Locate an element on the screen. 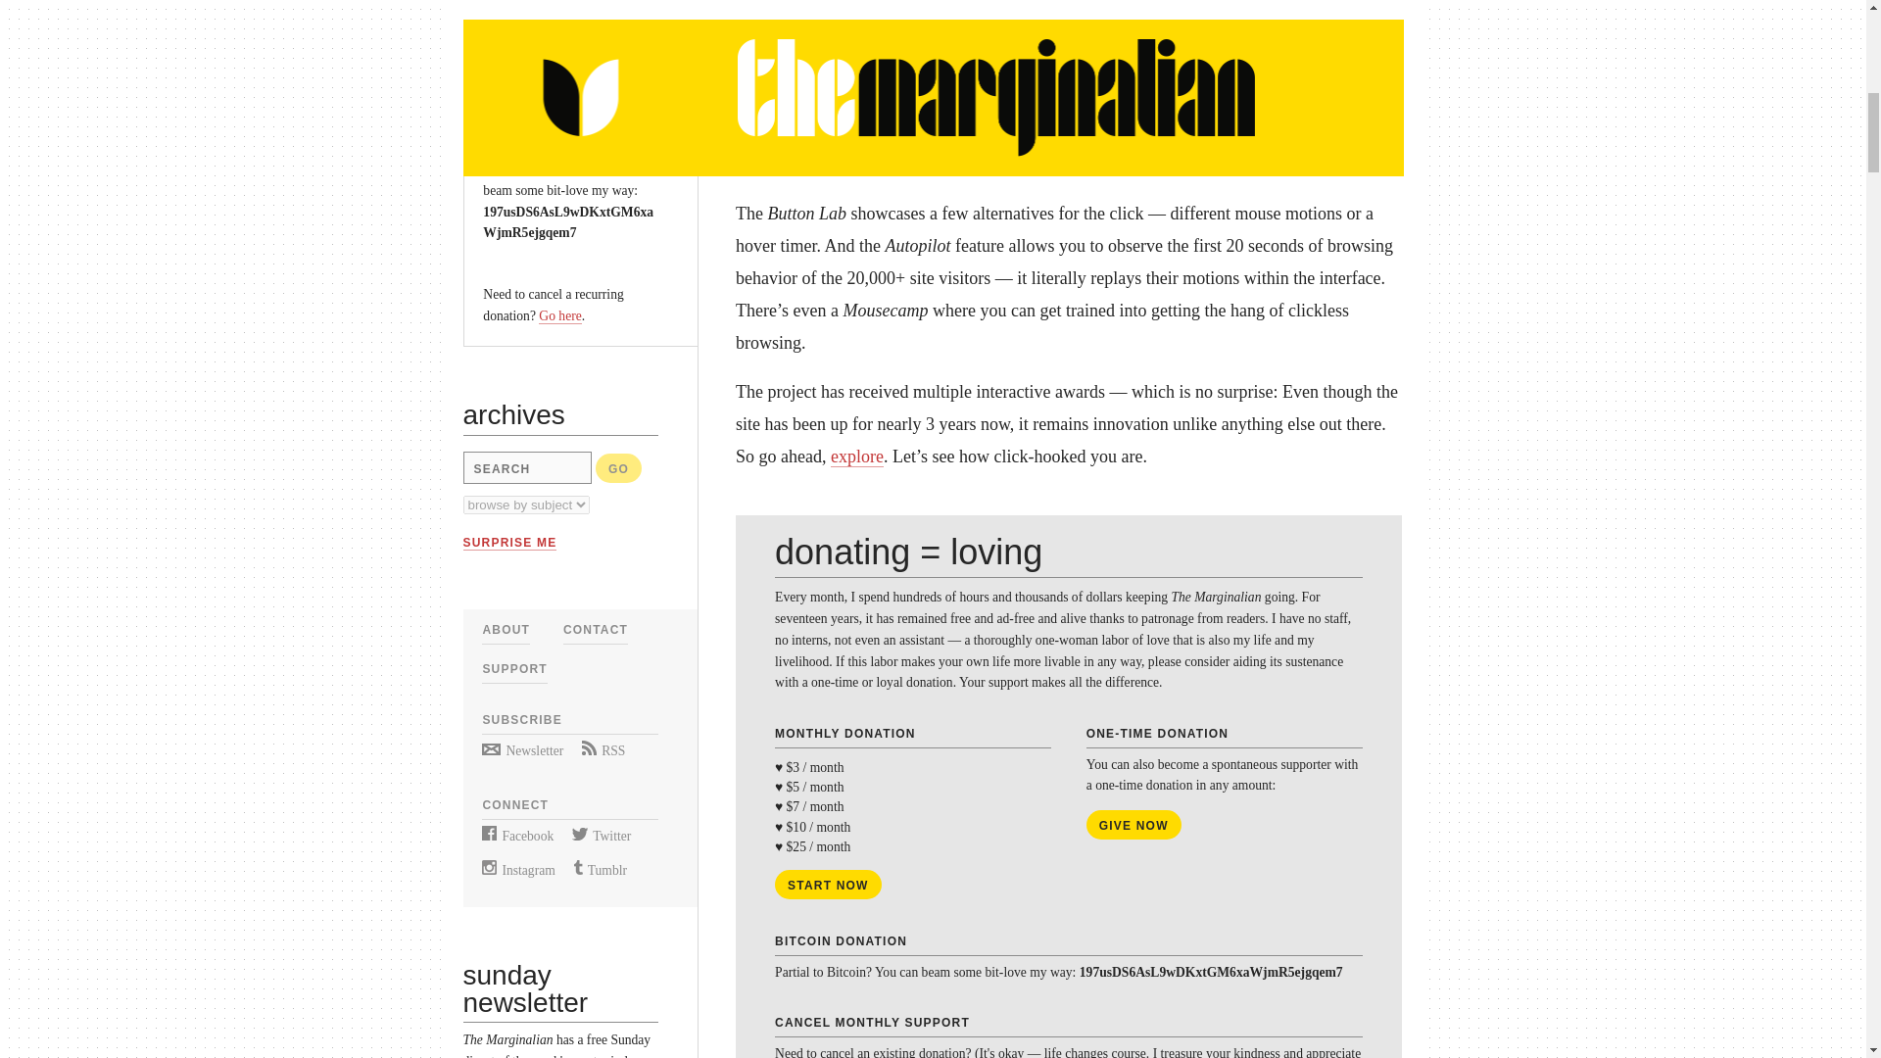  Newsletter is located at coordinates (521, 750).